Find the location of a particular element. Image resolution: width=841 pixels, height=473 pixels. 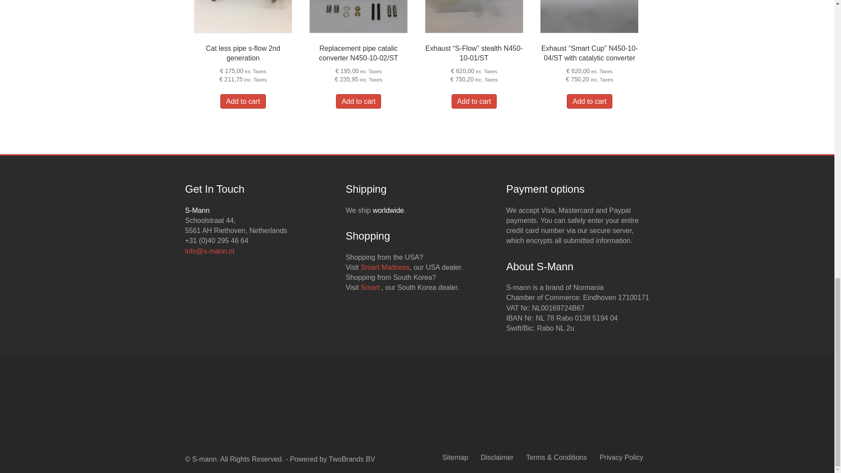

Add to cart is located at coordinates (243, 101).